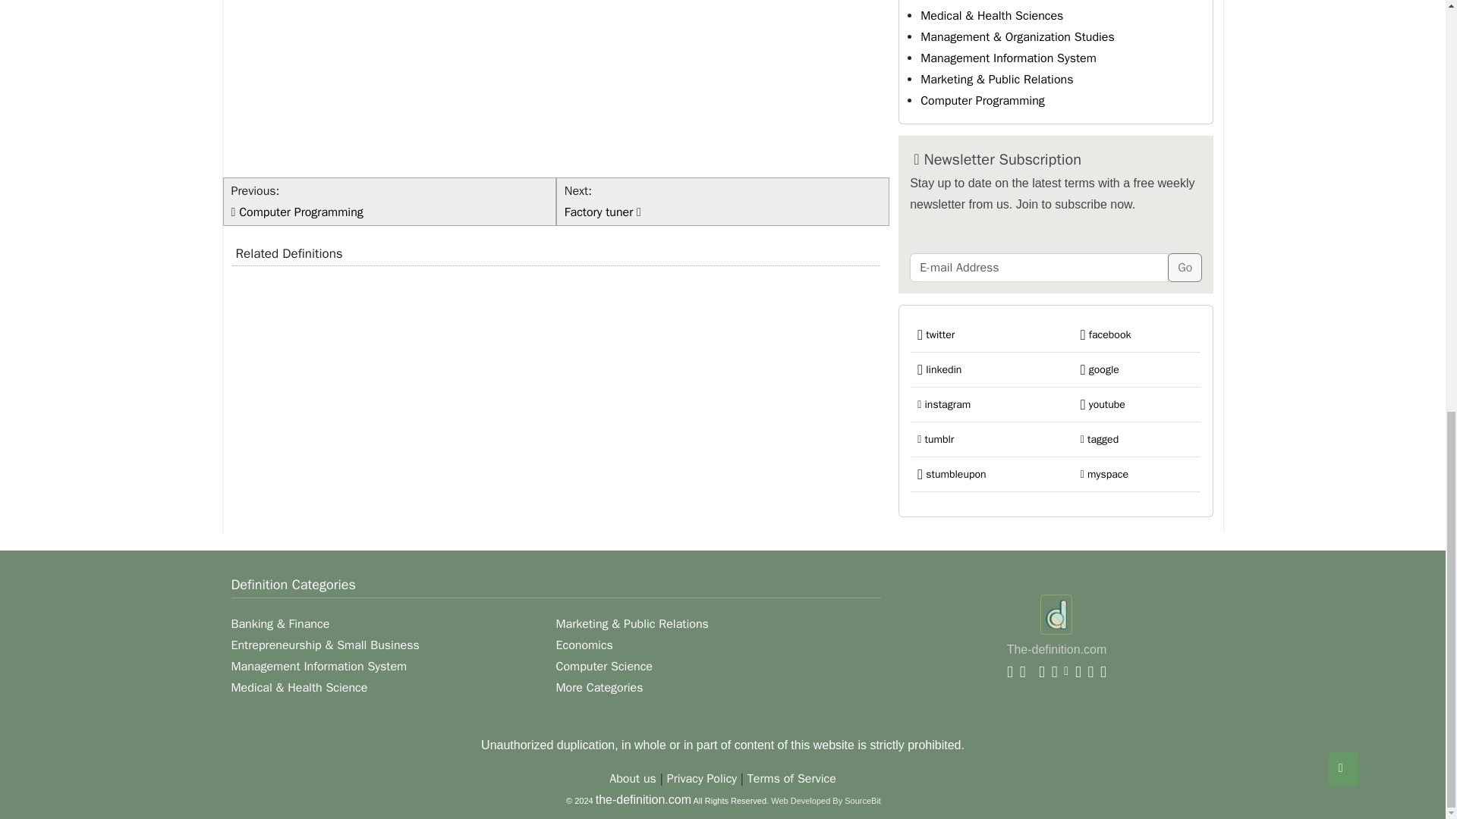  Describe the element at coordinates (1106, 335) in the screenshot. I see `facebook` at that location.